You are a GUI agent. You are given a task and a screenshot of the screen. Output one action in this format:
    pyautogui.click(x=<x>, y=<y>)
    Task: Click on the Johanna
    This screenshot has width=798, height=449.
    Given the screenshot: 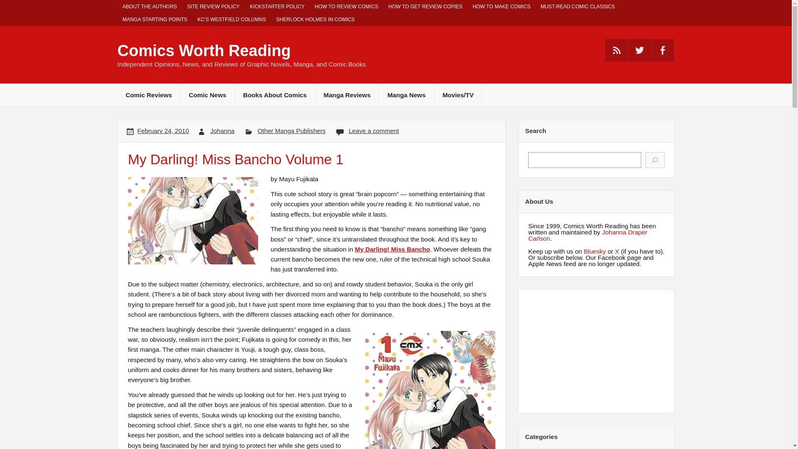 What is the action you would take?
    pyautogui.click(x=222, y=131)
    